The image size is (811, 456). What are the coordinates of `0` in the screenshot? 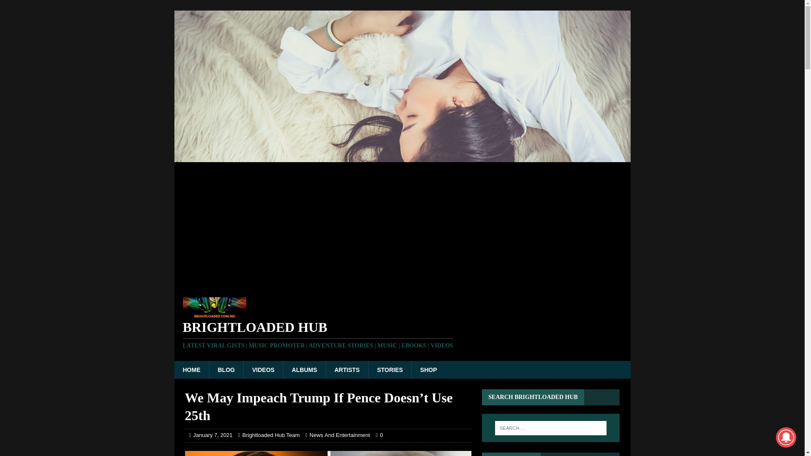 It's located at (381, 435).